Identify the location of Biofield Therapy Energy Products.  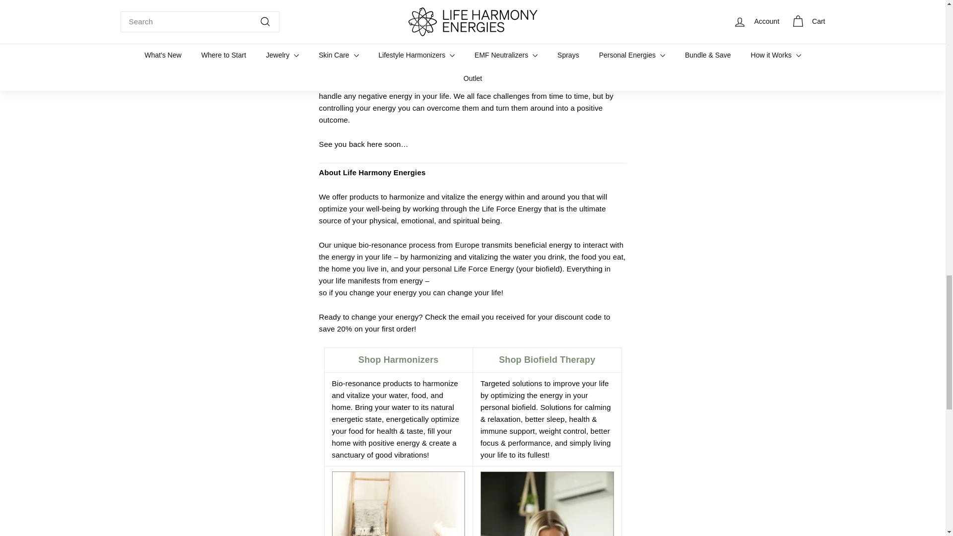
(547, 504).